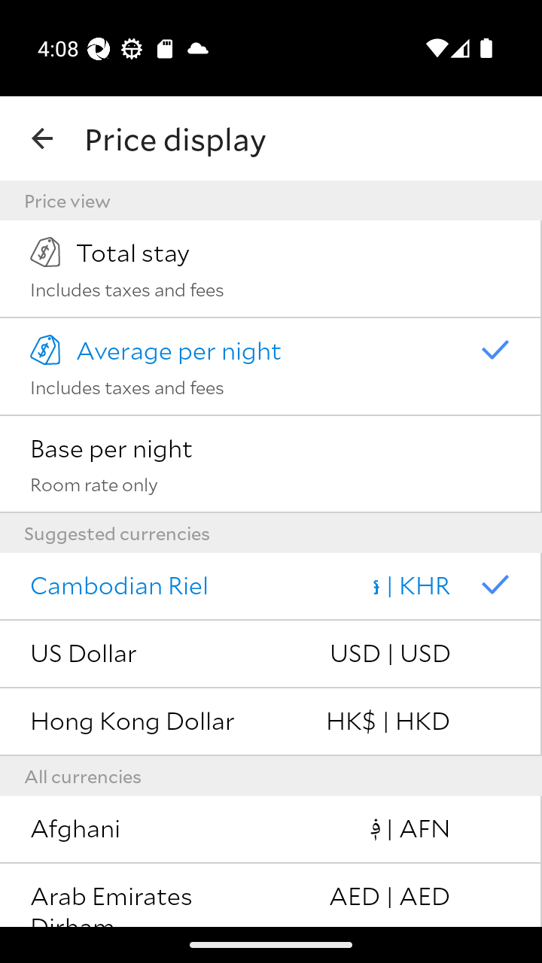 Image resolution: width=542 pixels, height=963 pixels. I want to click on US Dollar USD | USD, so click(271, 655).